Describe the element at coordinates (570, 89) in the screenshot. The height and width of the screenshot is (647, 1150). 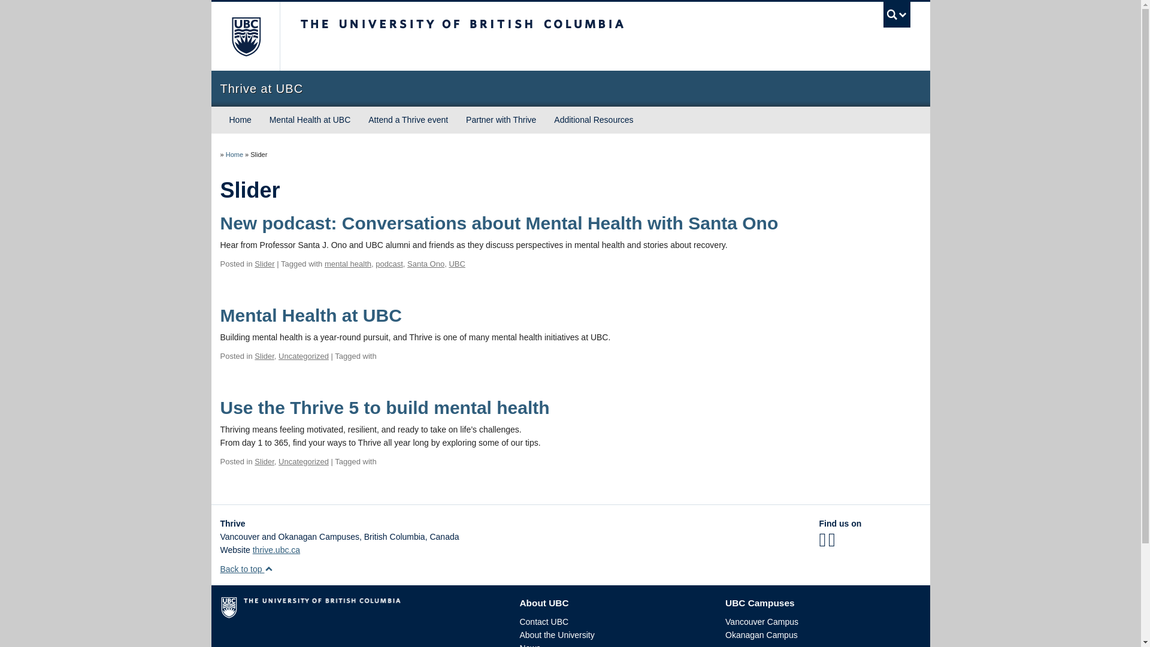
I see `Thrive at UBC` at that location.